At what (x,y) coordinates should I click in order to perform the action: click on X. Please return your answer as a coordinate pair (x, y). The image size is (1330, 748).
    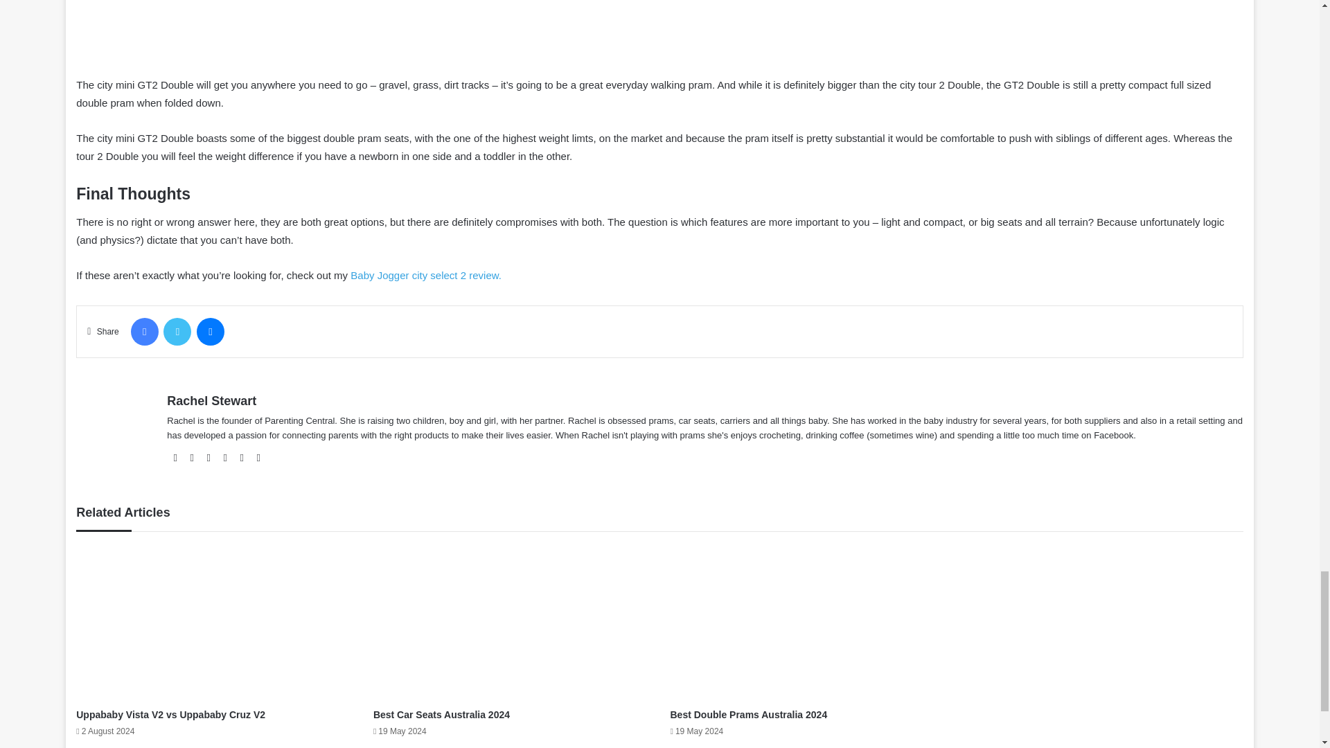
    Looking at the image, I should click on (177, 331).